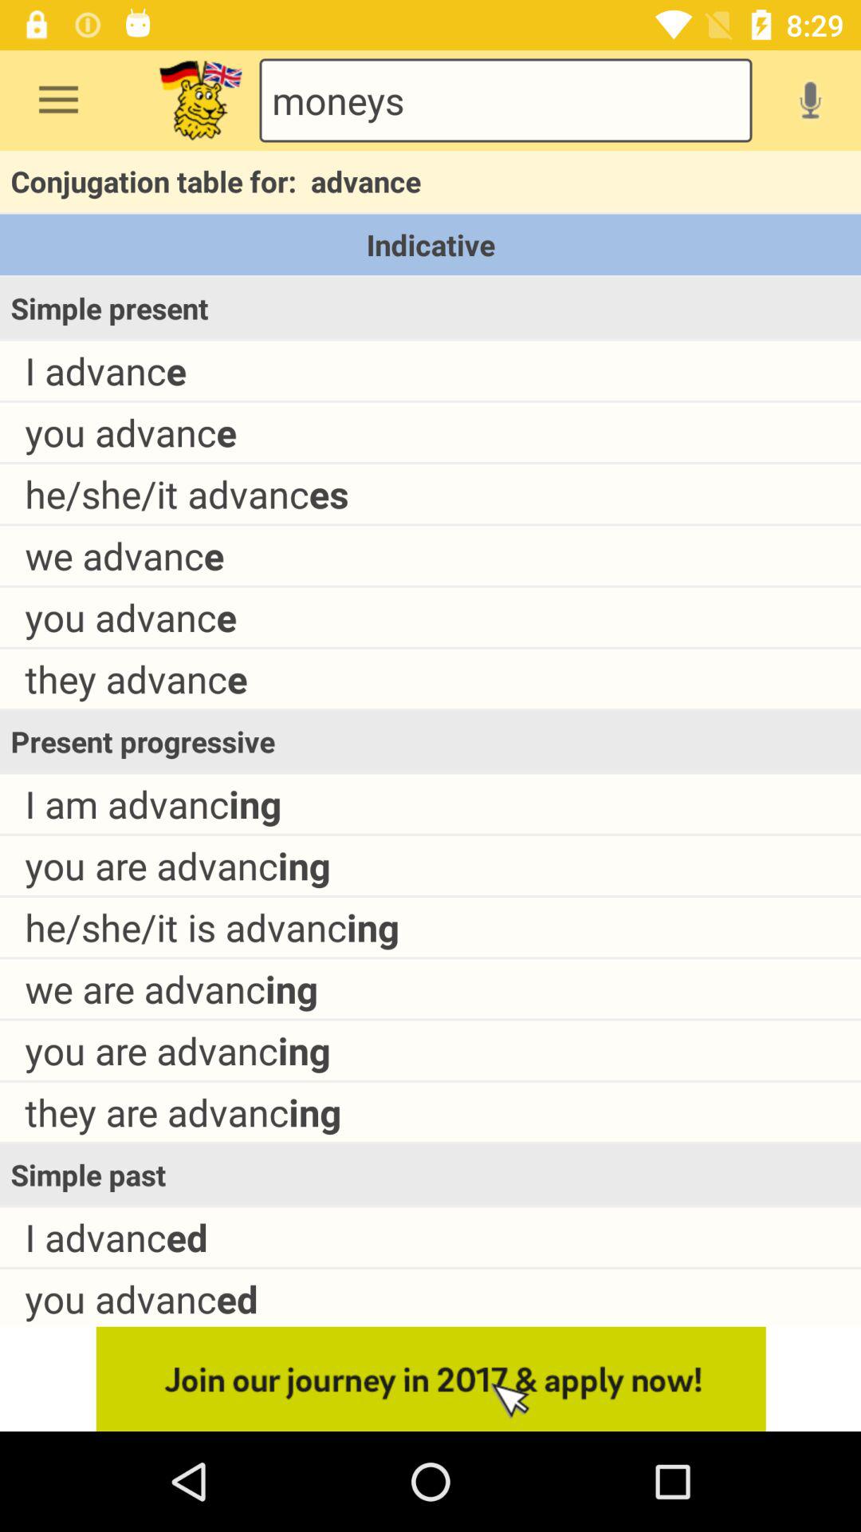 The width and height of the screenshot is (861, 1532). I want to click on enable voice search, so click(810, 100).